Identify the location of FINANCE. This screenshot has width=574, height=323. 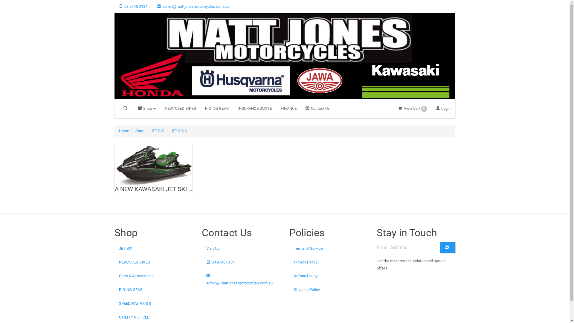
(289, 109).